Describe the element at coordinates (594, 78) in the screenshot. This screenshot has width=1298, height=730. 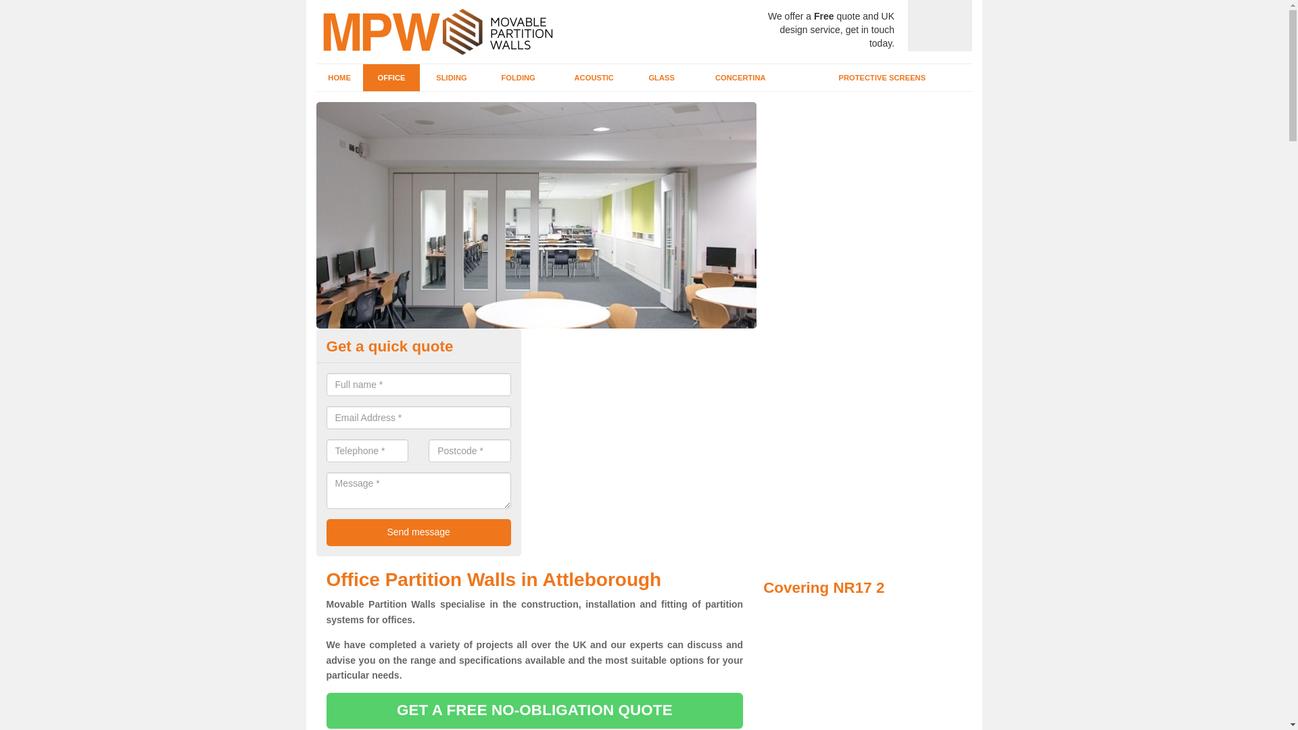
I see `ACOUSTIC` at that location.